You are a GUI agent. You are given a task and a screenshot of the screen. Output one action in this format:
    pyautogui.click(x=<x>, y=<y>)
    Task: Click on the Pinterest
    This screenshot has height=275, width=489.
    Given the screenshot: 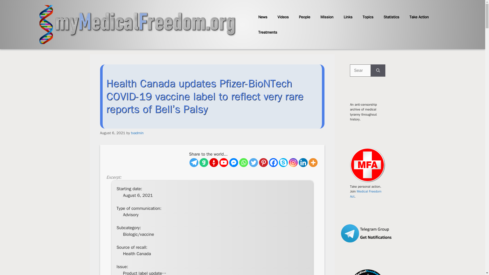 What is the action you would take?
    pyautogui.click(x=263, y=162)
    